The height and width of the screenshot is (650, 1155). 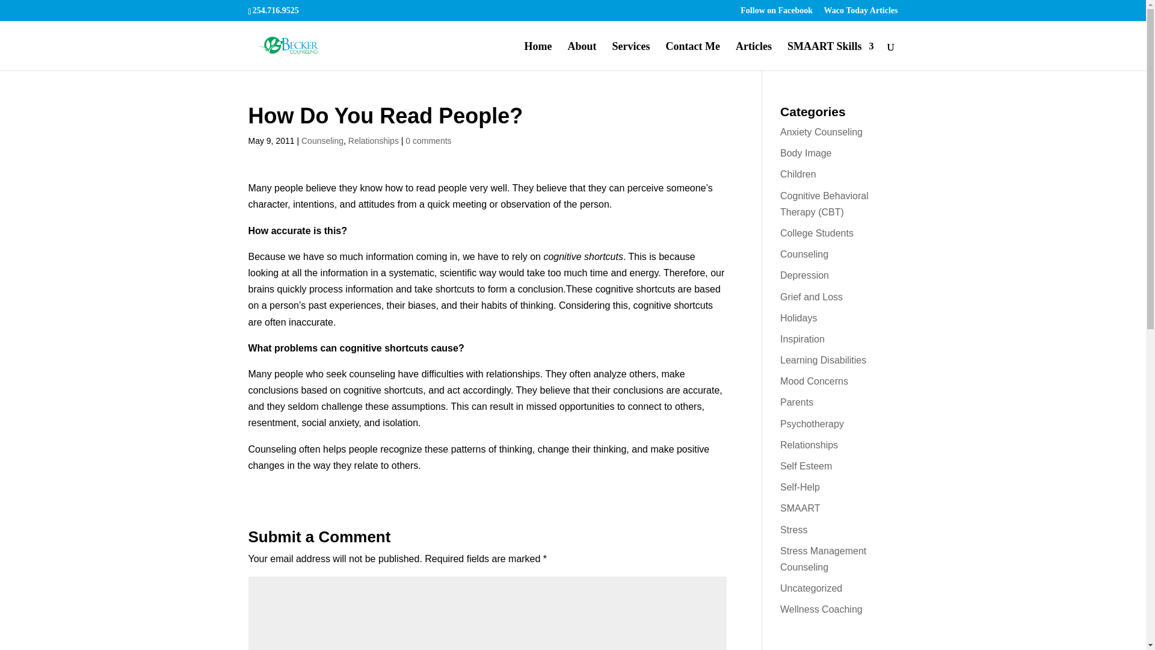 I want to click on Contact Me, so click(x=692, y=56).